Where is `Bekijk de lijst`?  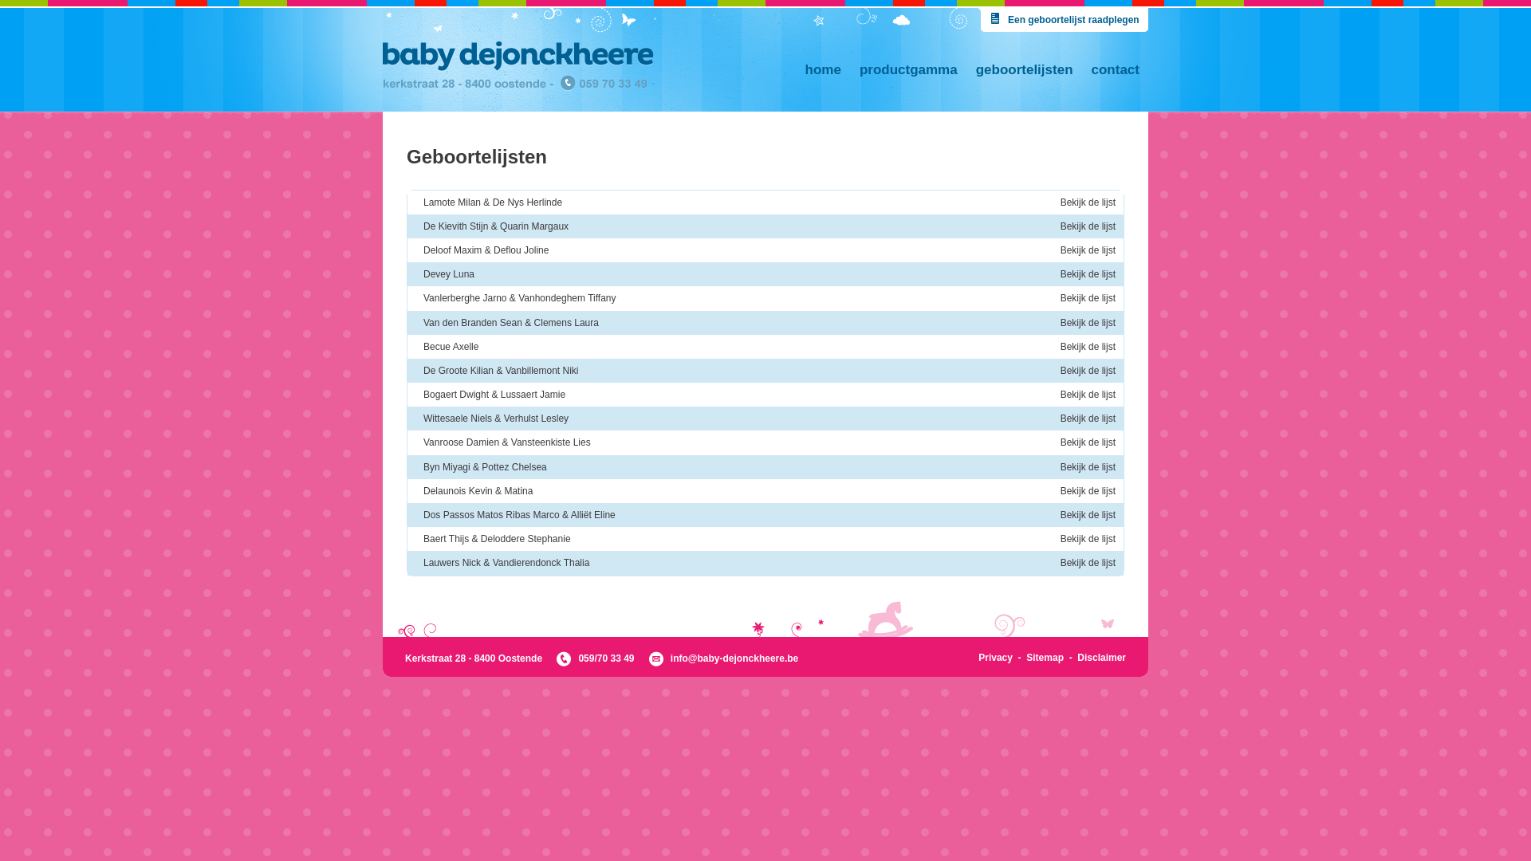
Bekijk de lijst is located at coordinates (1084, 202).